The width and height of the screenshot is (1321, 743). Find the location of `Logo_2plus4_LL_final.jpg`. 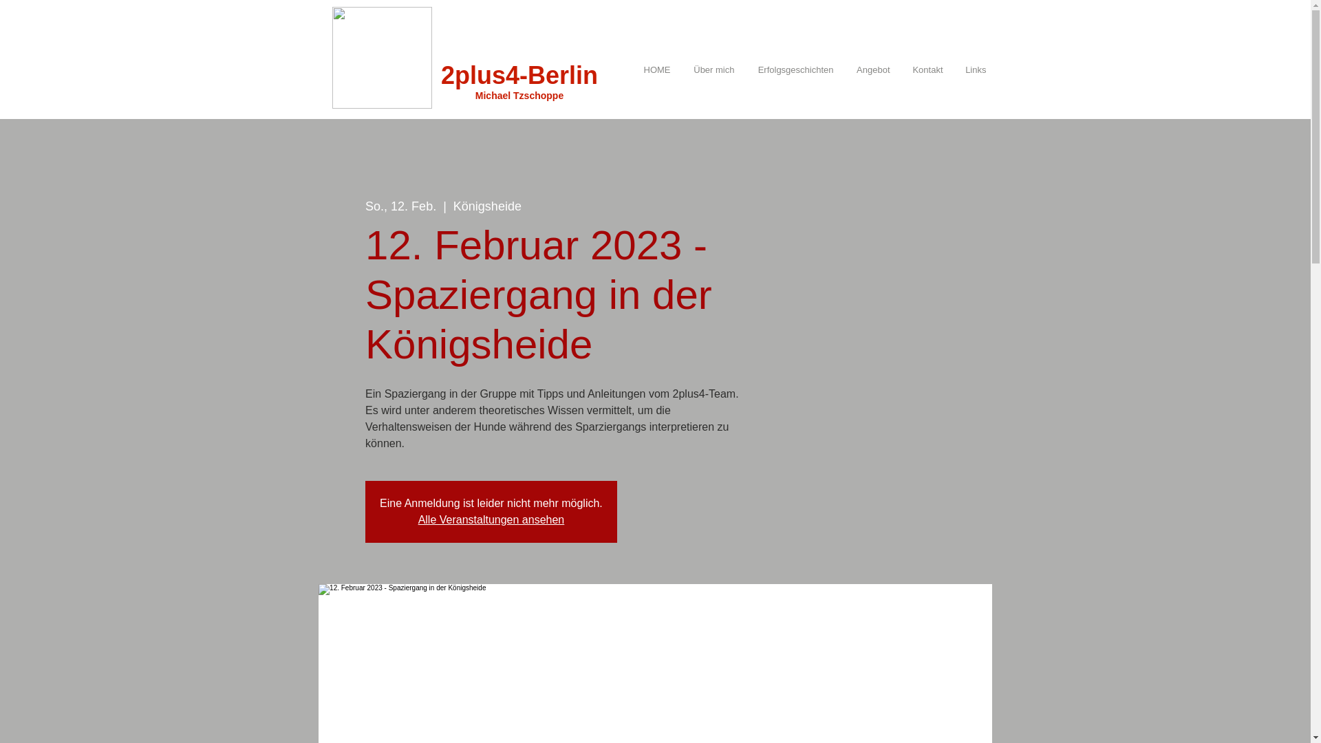

Logo_2plus4_LL_final.jpg is located at coordinates (381, 58).